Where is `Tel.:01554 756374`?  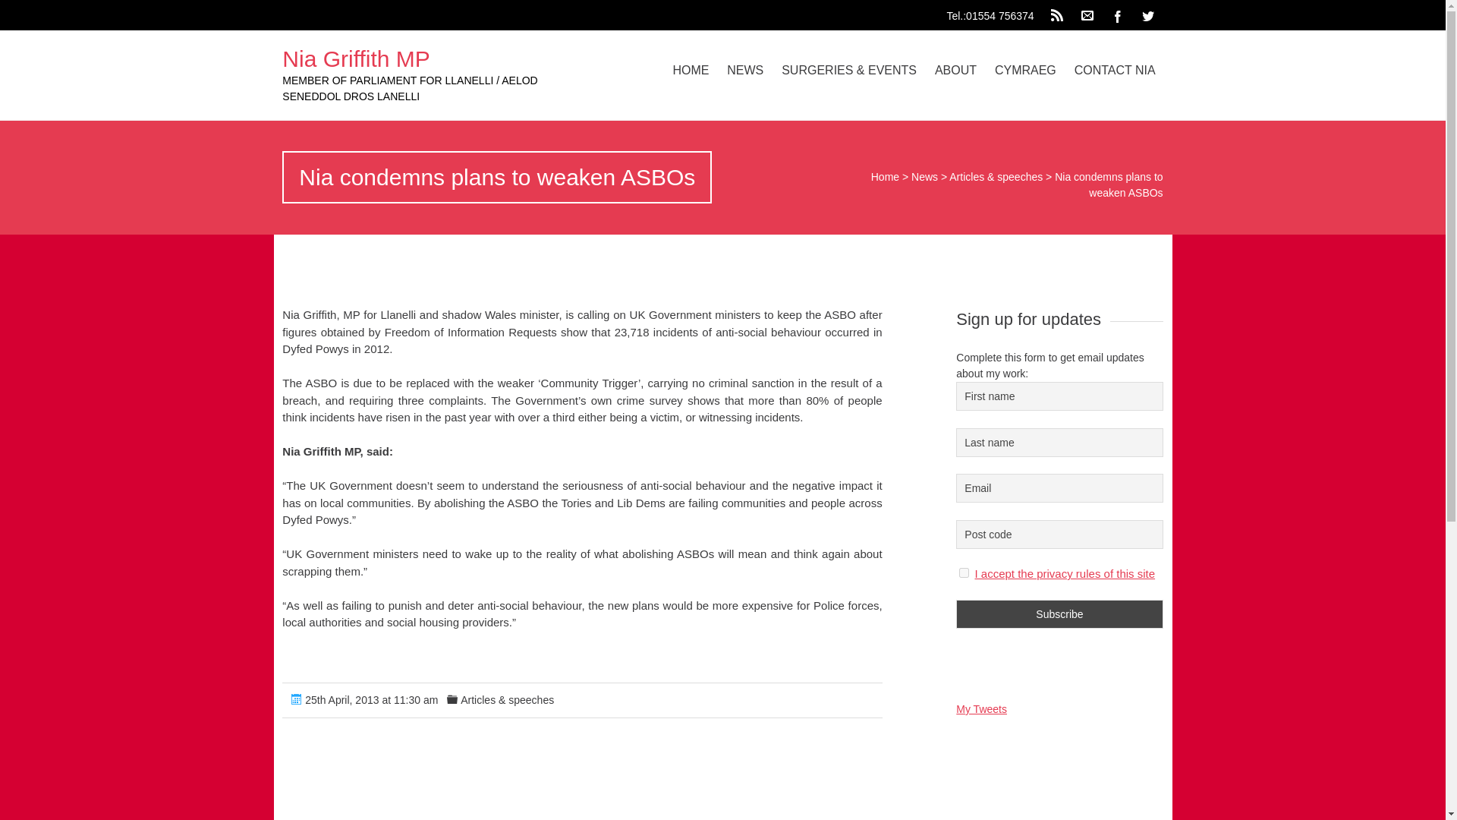
Tel.:01554 756374 is located at coordinates (993, 12).